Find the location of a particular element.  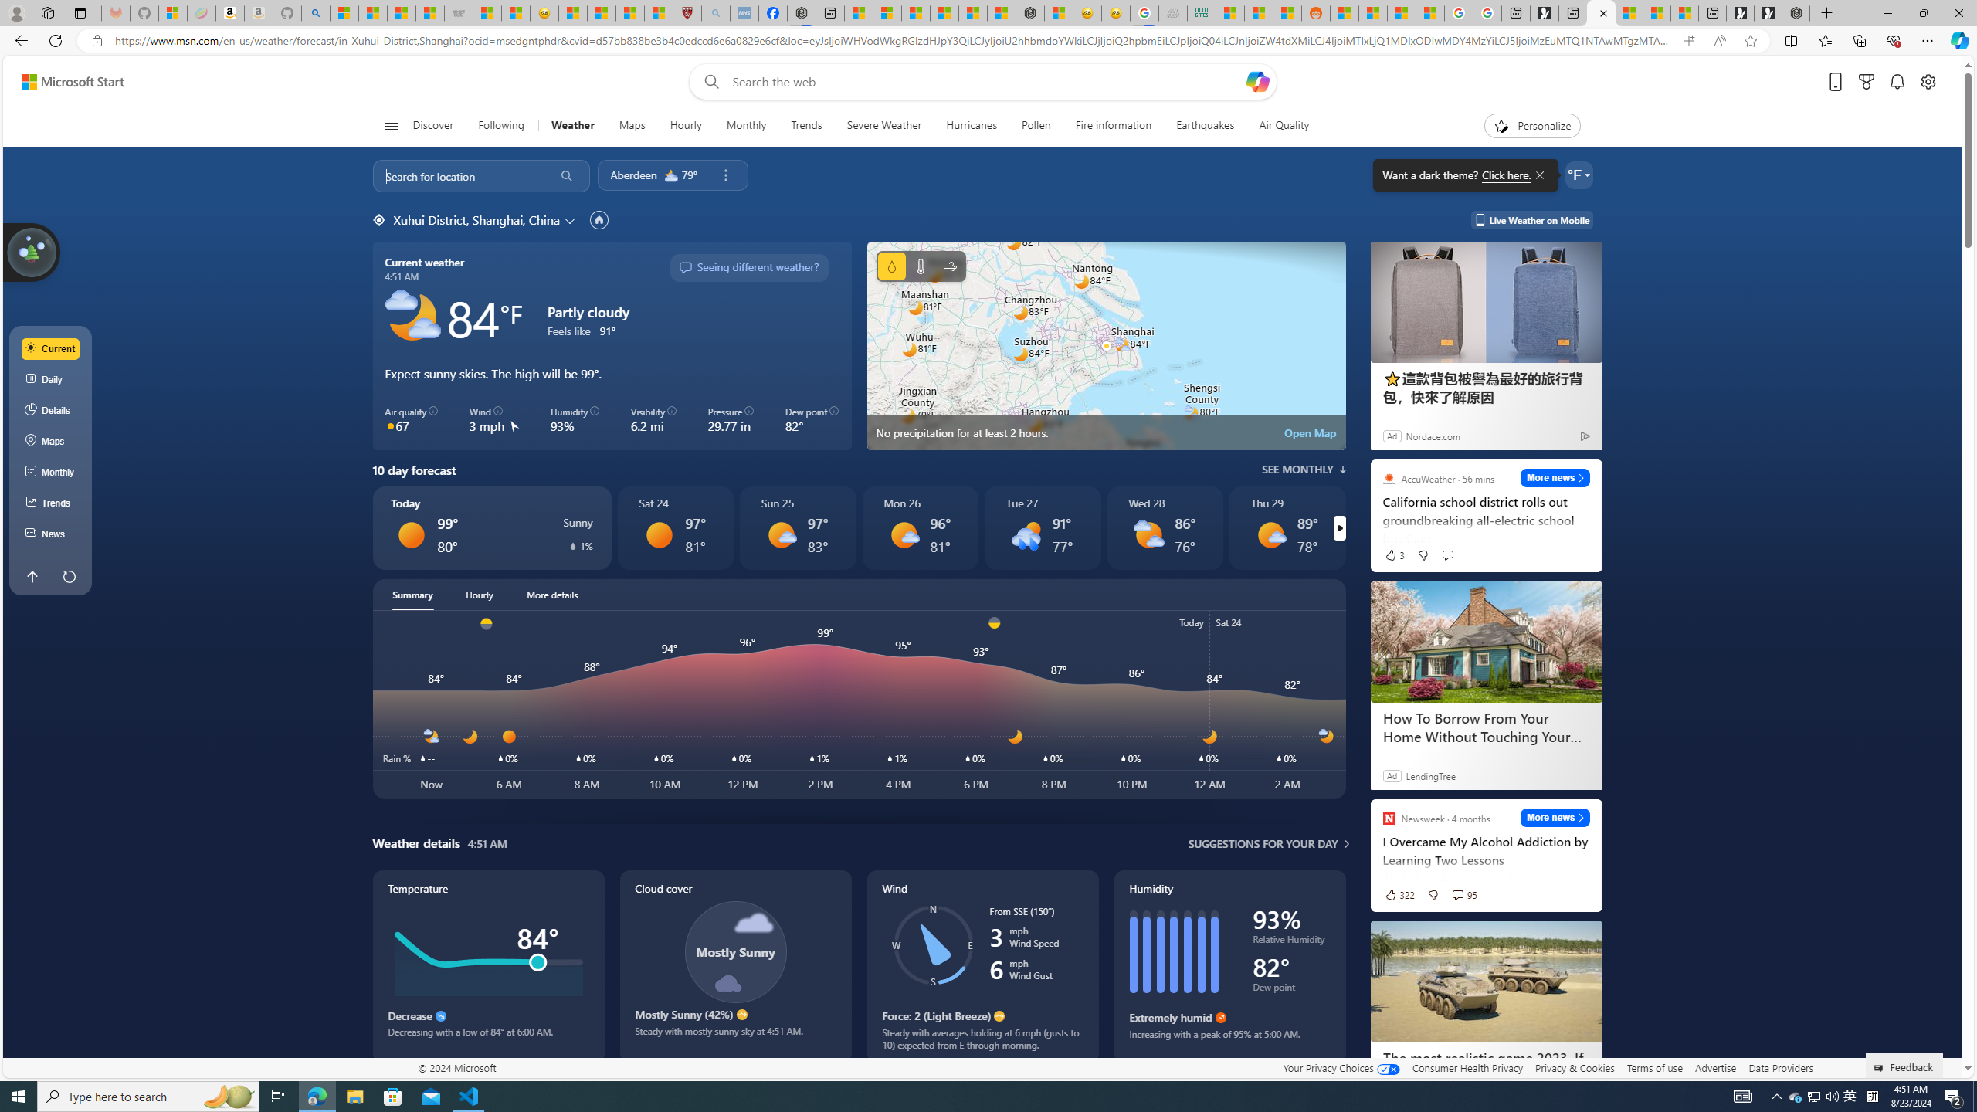

Humidity is located at coordinates (1229, 967).